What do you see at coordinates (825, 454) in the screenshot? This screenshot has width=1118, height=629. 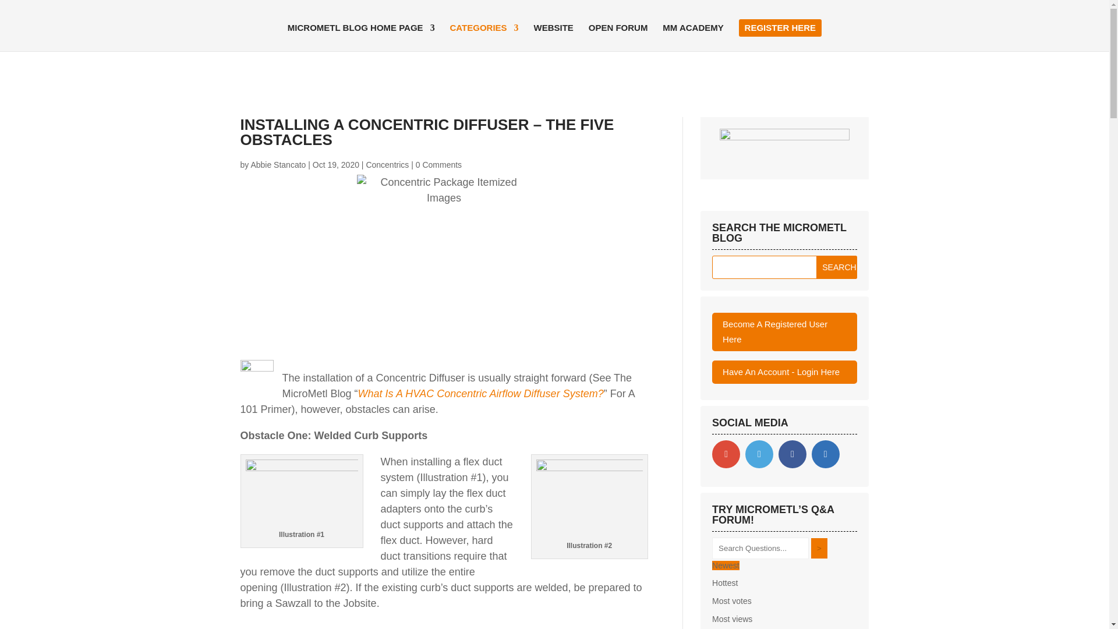 I see `Linkedin` at bounding box center [825, 454].